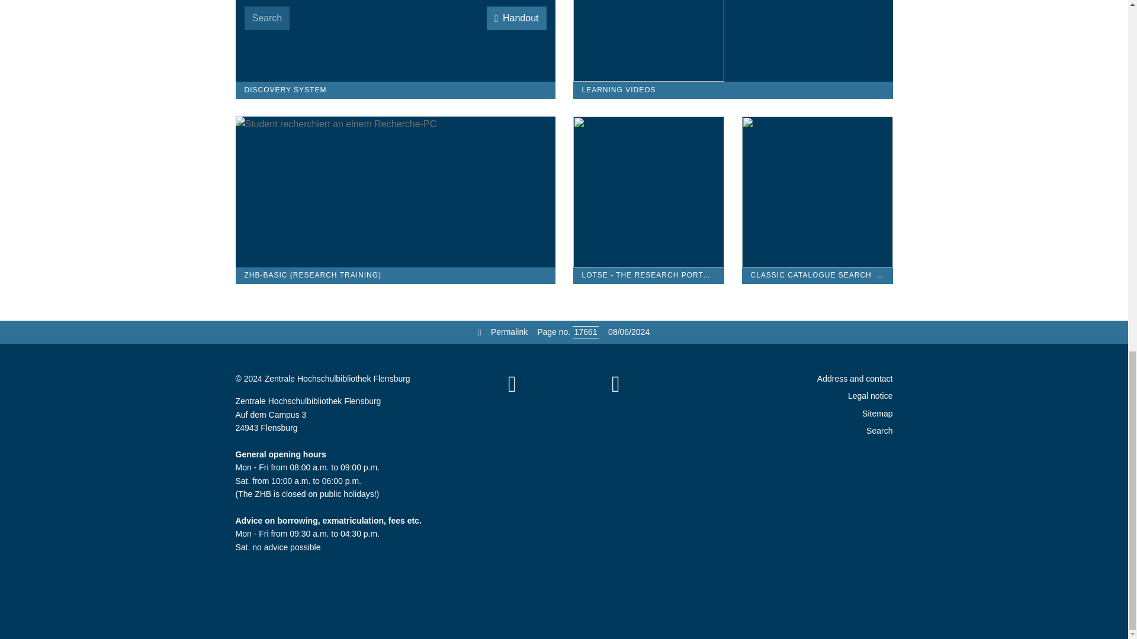  What do you see at coordinates (629, 331) in the screenshot?
I see `Last modified` at bounding box center [629, 331].